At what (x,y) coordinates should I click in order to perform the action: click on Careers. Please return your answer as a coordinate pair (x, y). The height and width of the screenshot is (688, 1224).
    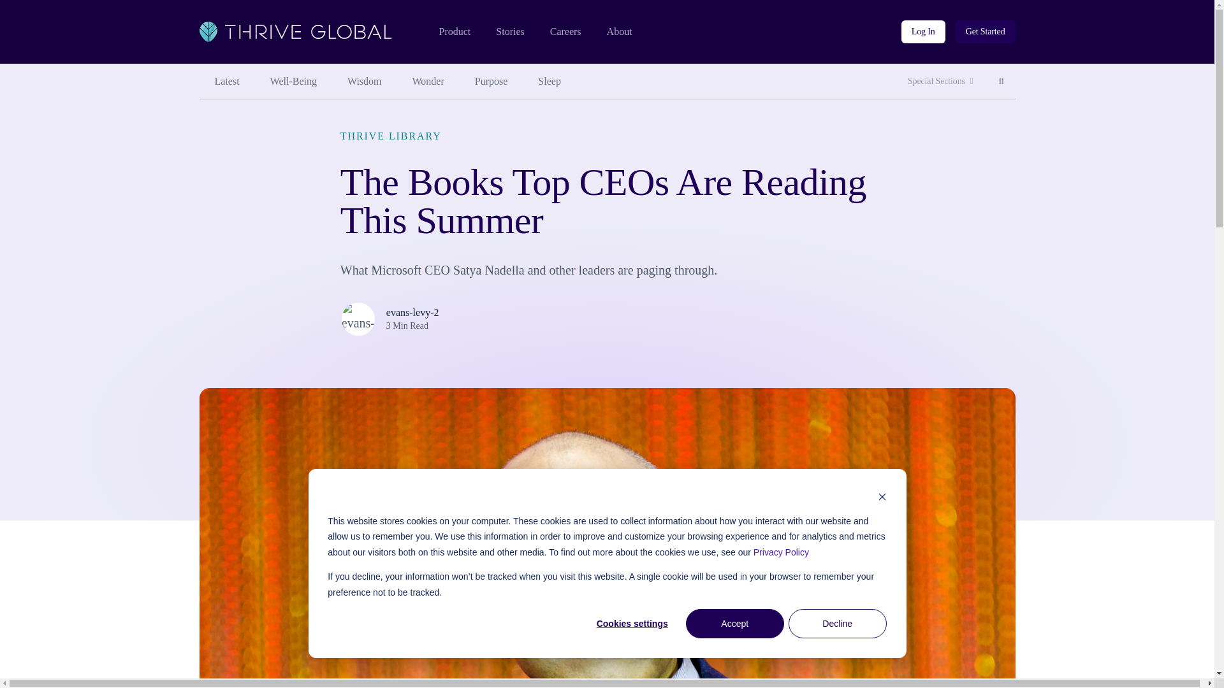
    Looking at the image, I should click on (293, 82).